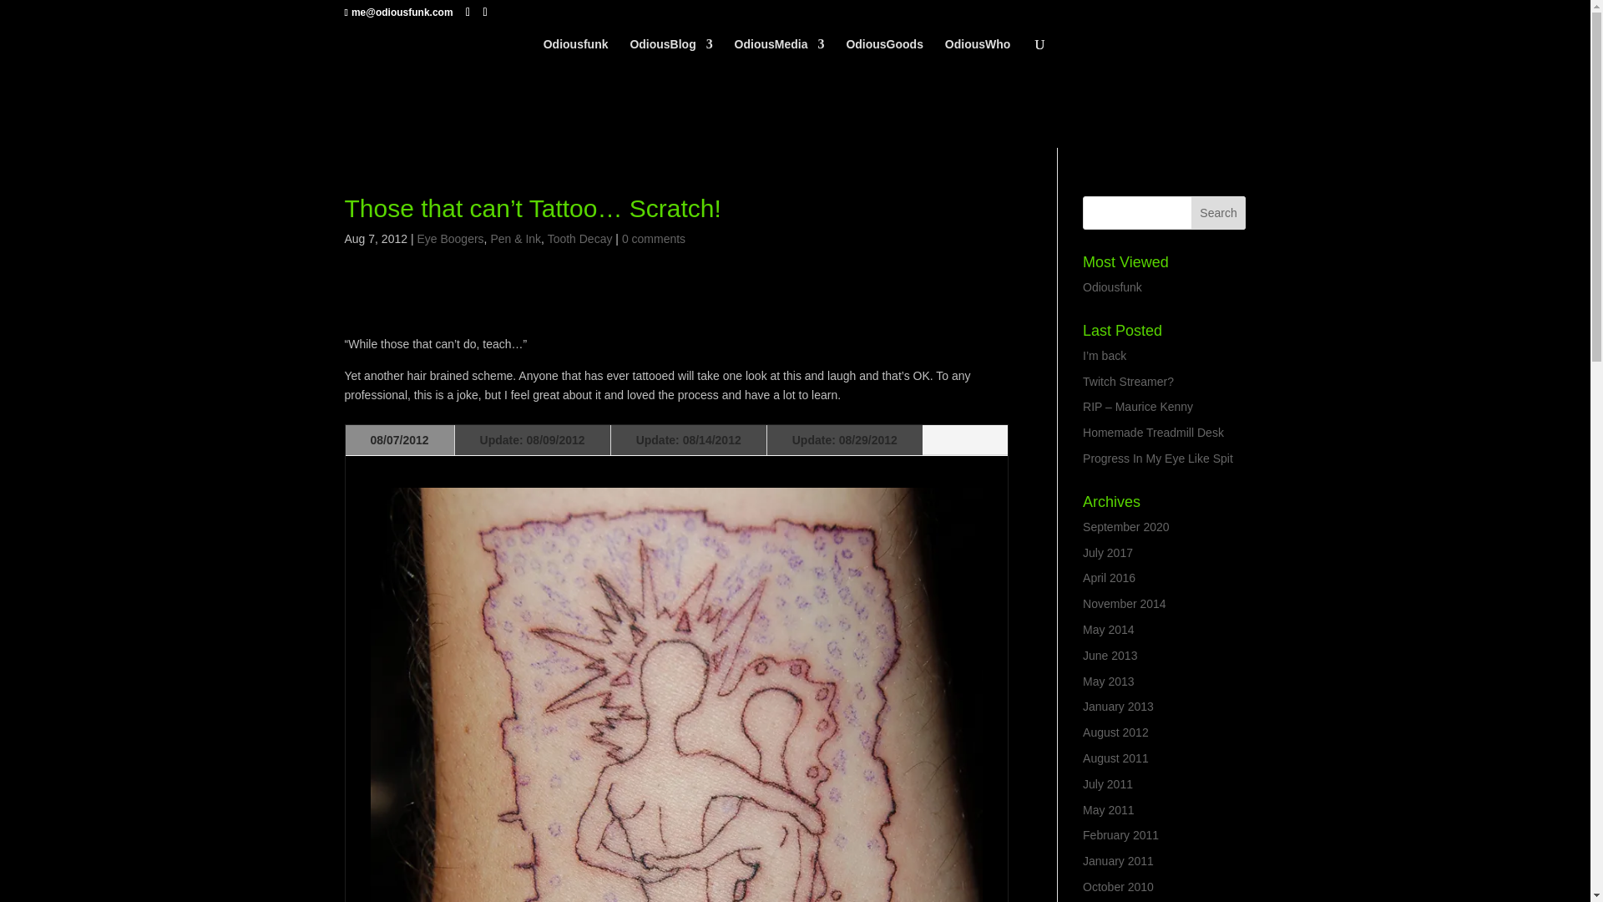 This screenshot has height=902, width=1603. I want to click on OdiousWho, so click(978, 55).